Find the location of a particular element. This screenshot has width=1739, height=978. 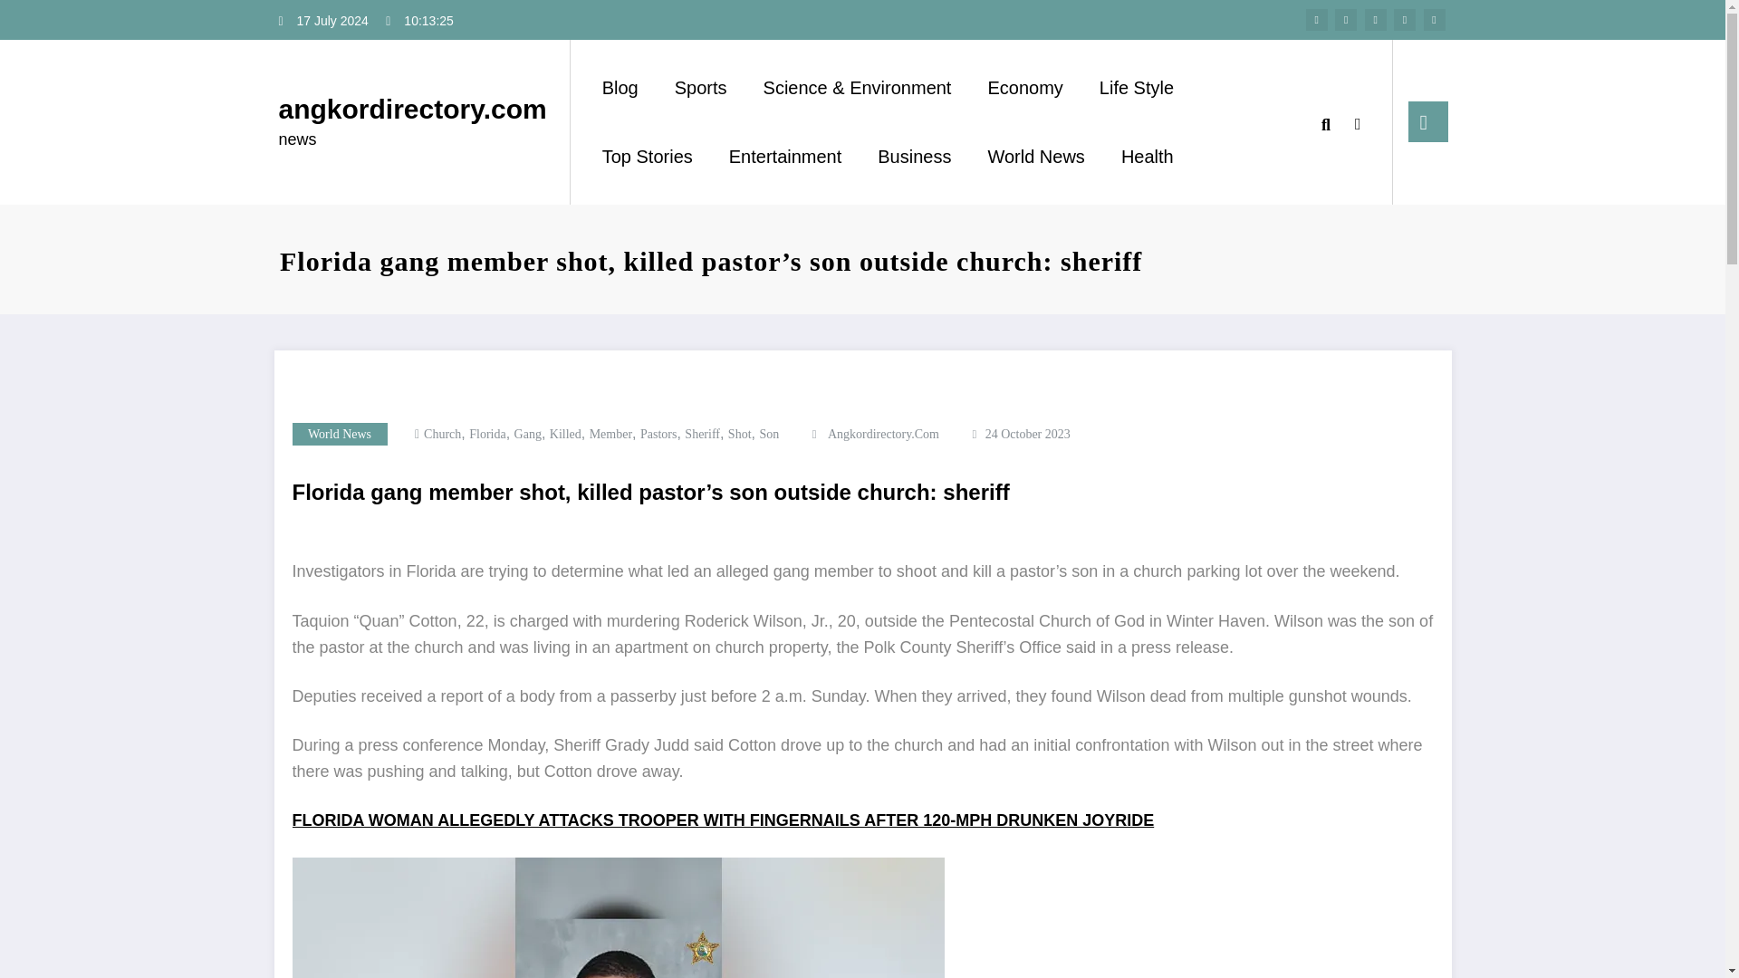

Gang is located at coordinates (527, 434).